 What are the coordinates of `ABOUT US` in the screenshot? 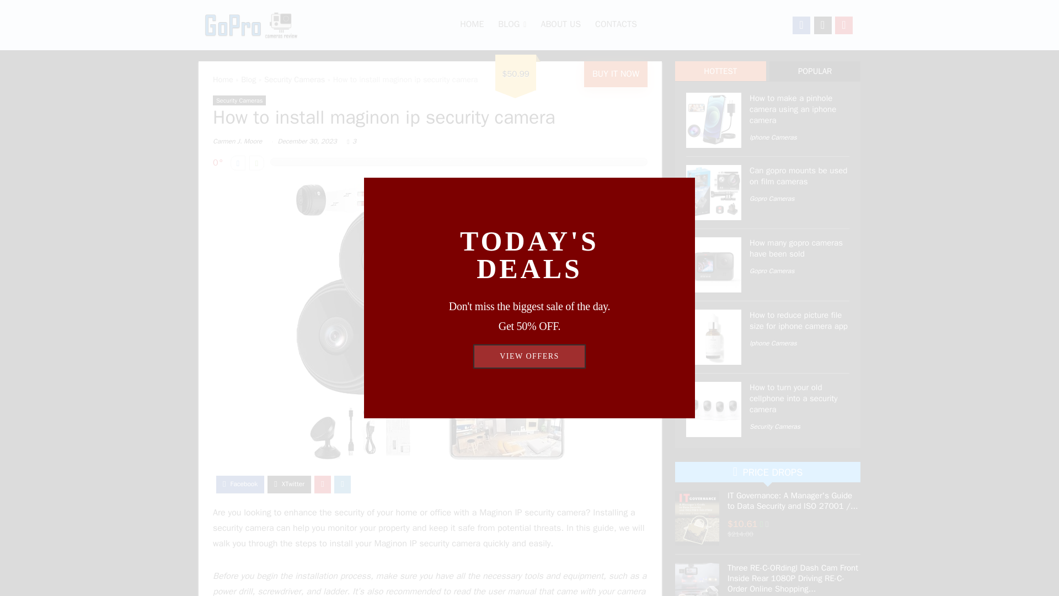 It's located at (560, 25).